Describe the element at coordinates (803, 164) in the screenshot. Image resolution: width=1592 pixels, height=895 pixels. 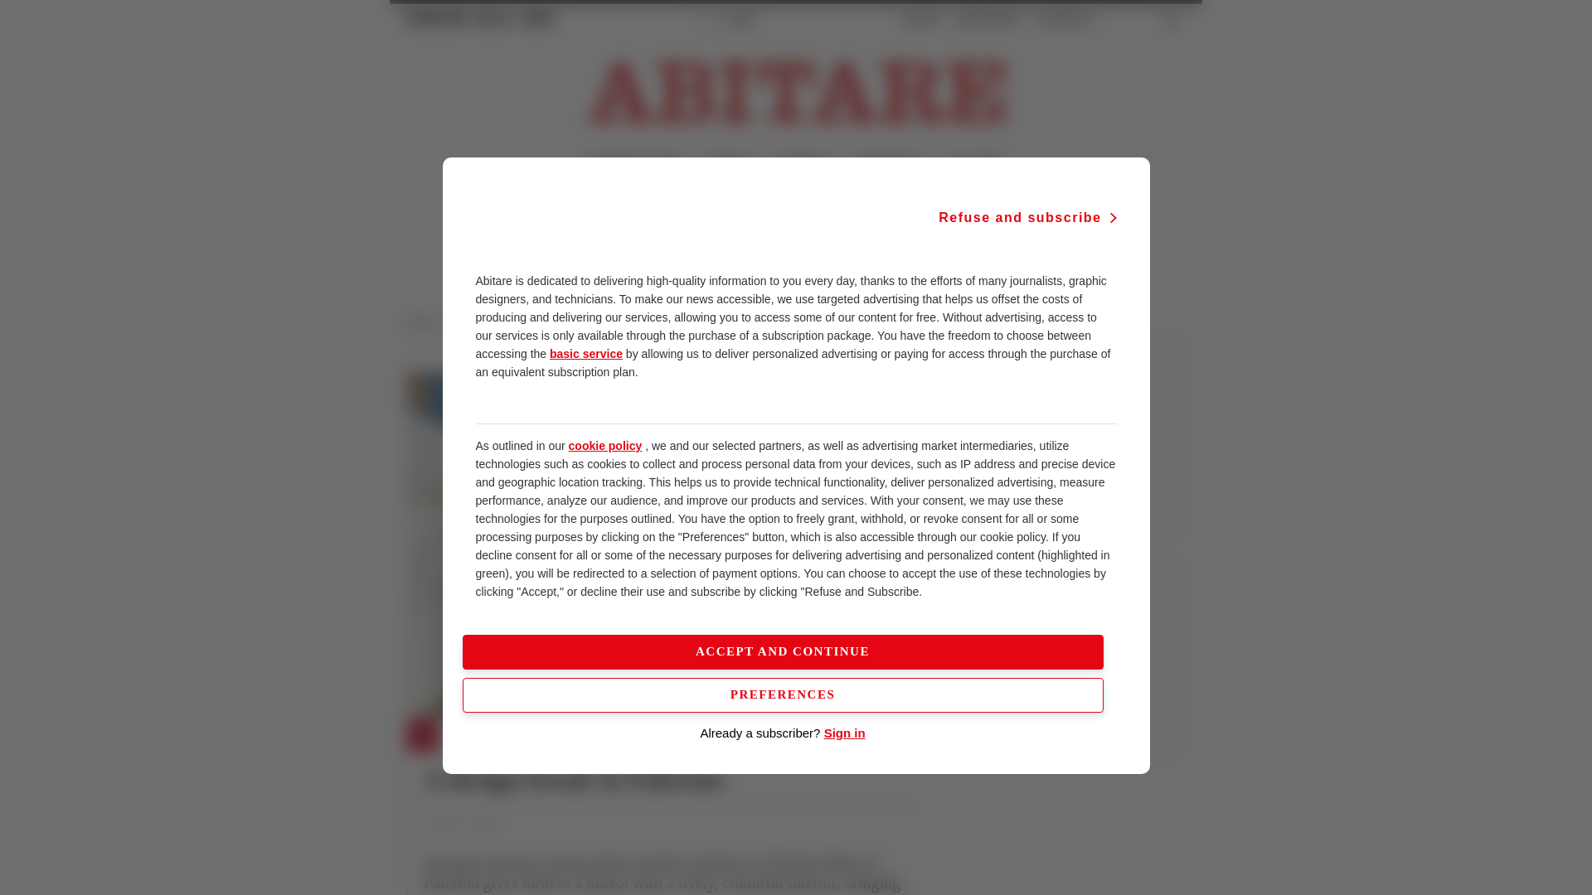
I see `HABITAT` at that location.